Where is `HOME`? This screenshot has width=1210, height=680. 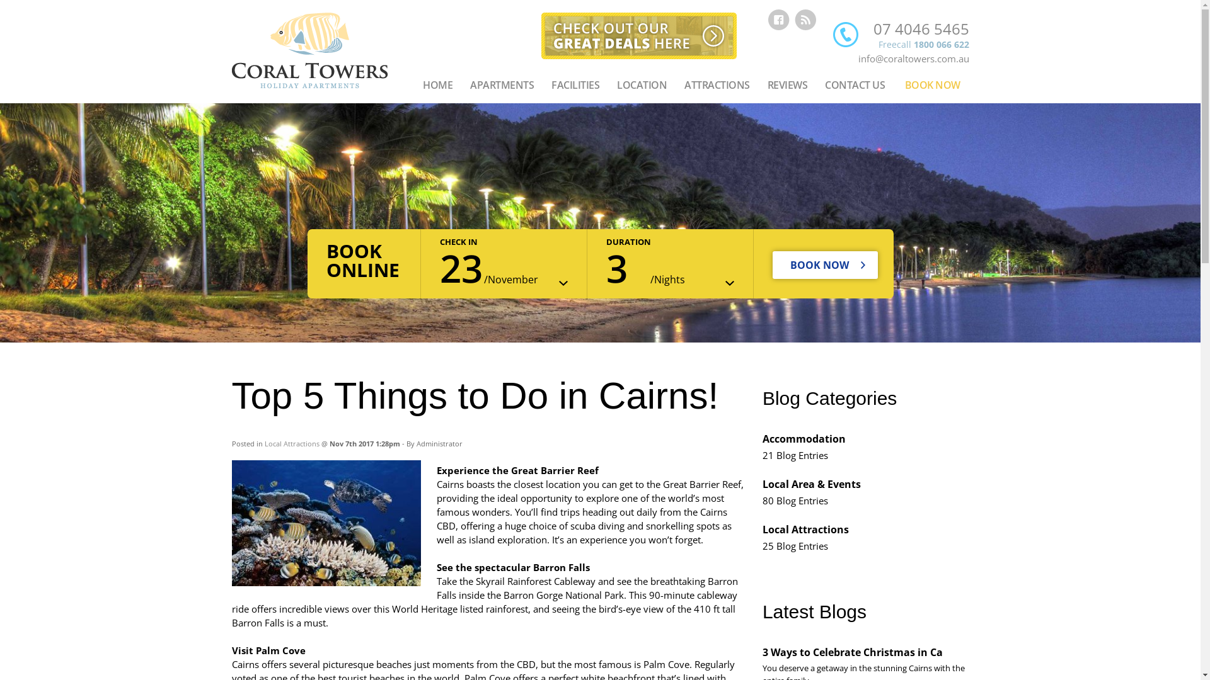
HOME is located at coordinates (437, 86).